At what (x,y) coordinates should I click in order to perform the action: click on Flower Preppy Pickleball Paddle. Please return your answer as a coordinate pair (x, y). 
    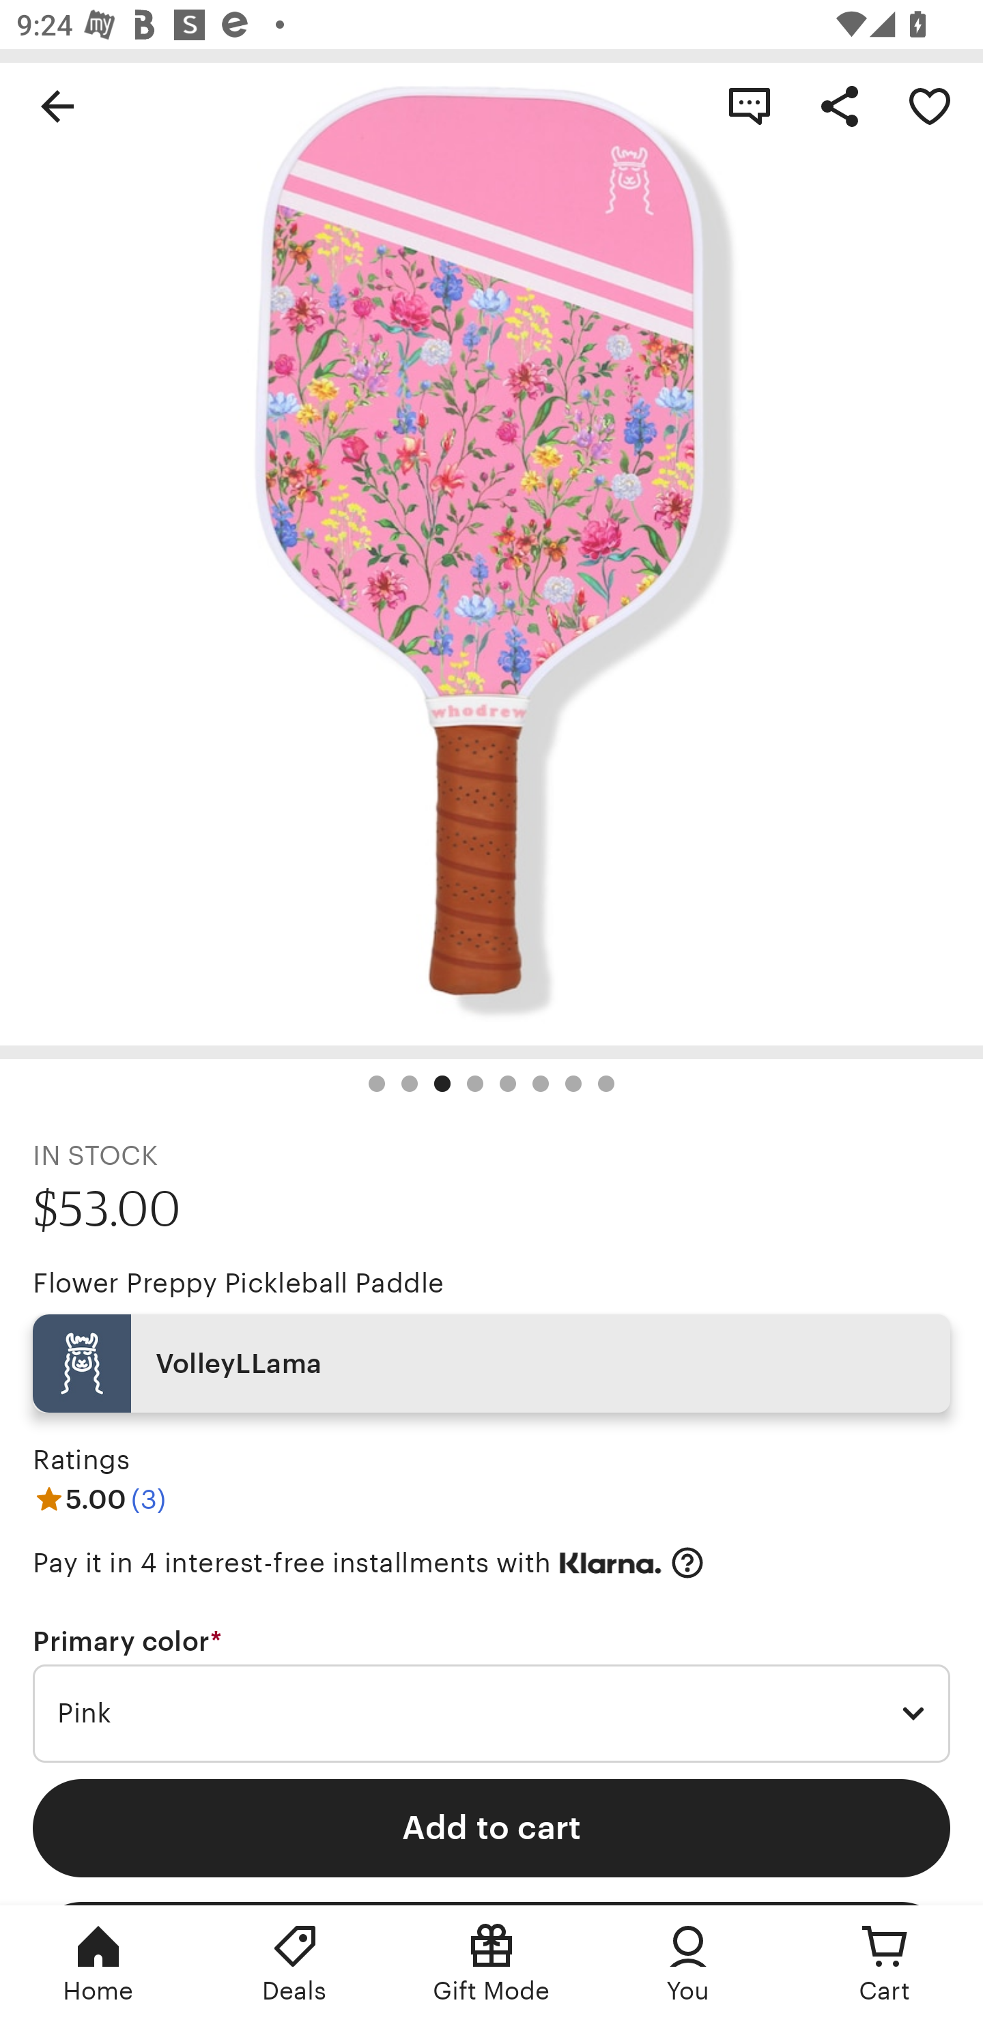
    Looking at the image, I should click on (238, 1283).